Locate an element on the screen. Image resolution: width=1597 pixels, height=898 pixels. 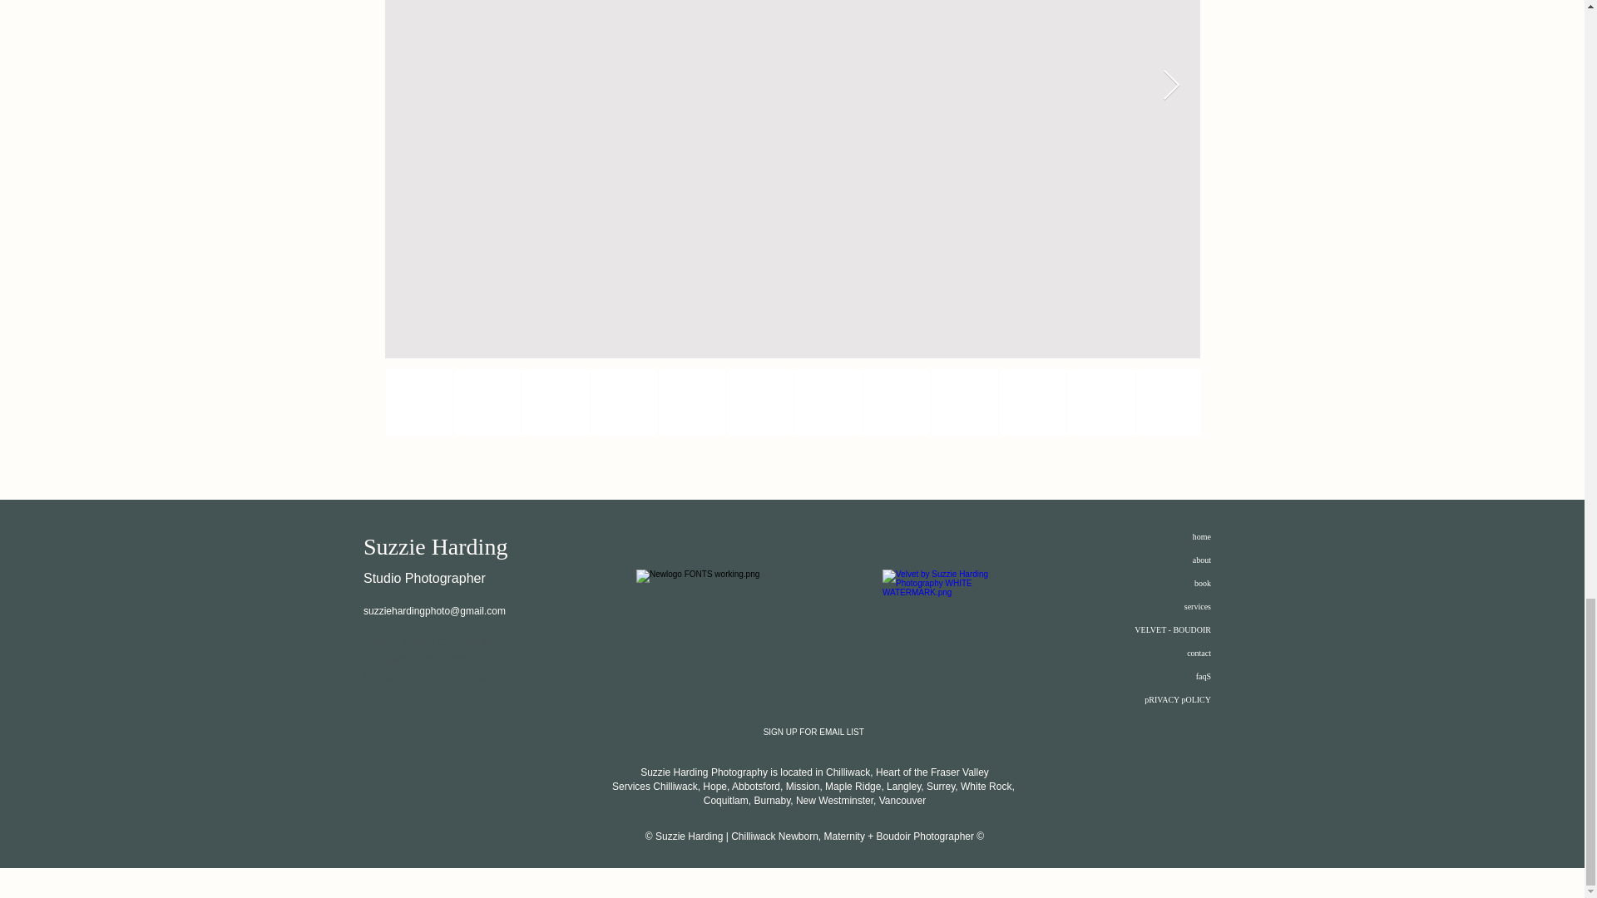
VELVET - BOUDOIR is located at coordinates (1172, 629).